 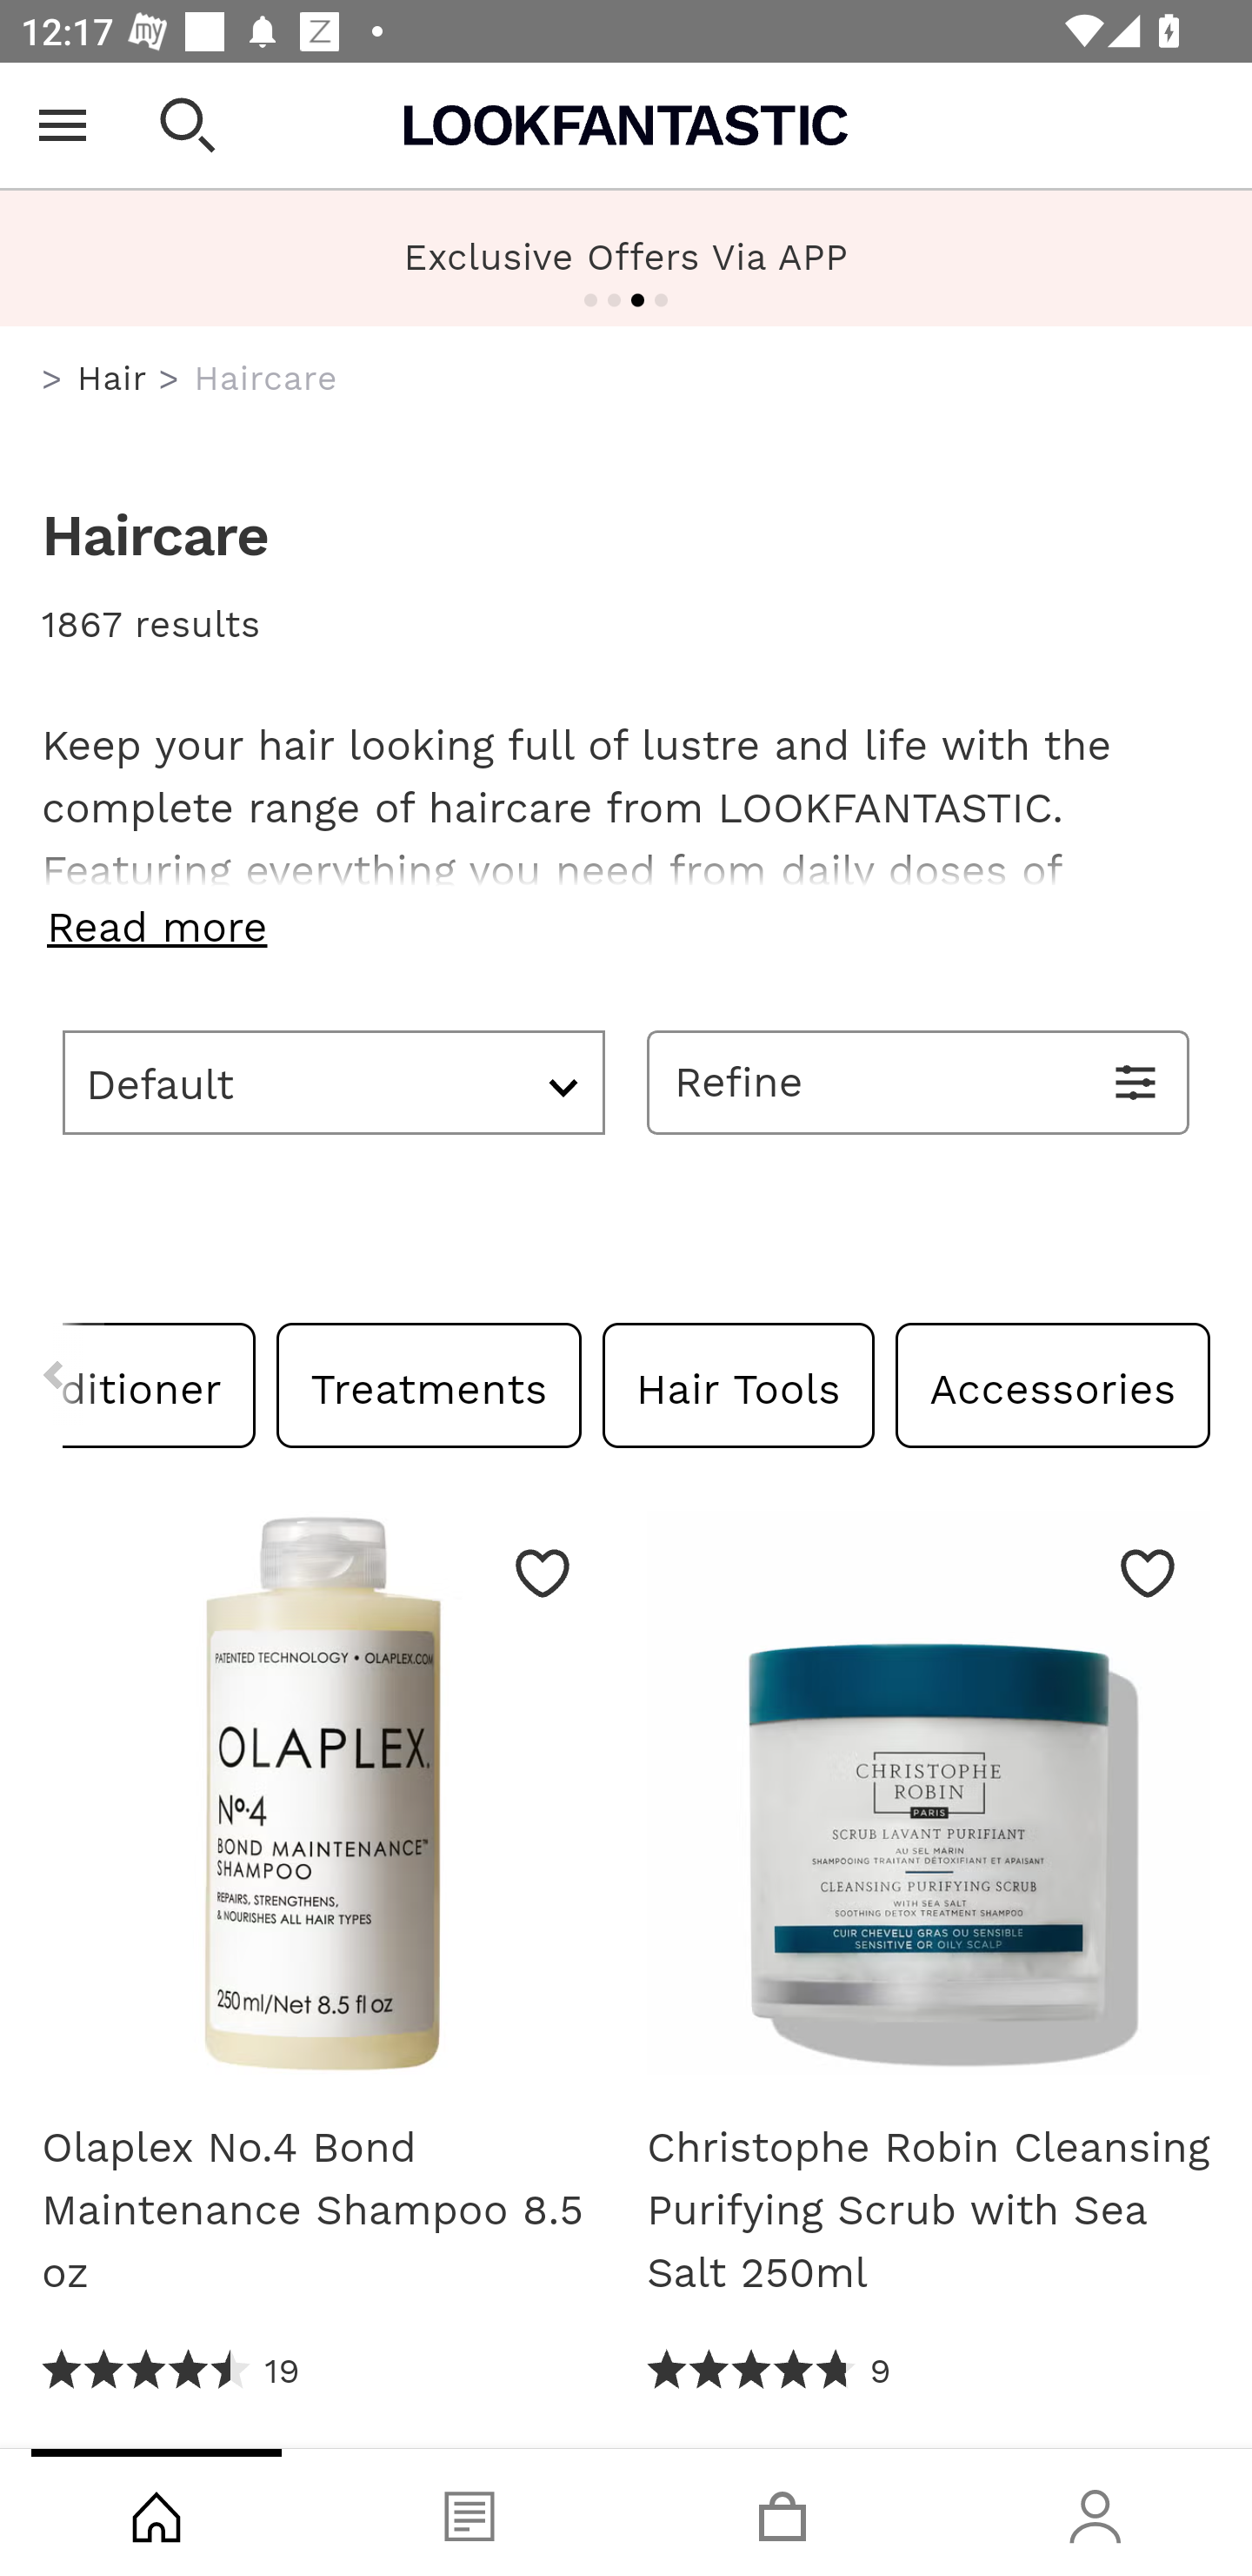 What do you see at coordinates (430, 1384) in the screenshot?
I see `Shop Treatments` at bounding box center [430, 1384].